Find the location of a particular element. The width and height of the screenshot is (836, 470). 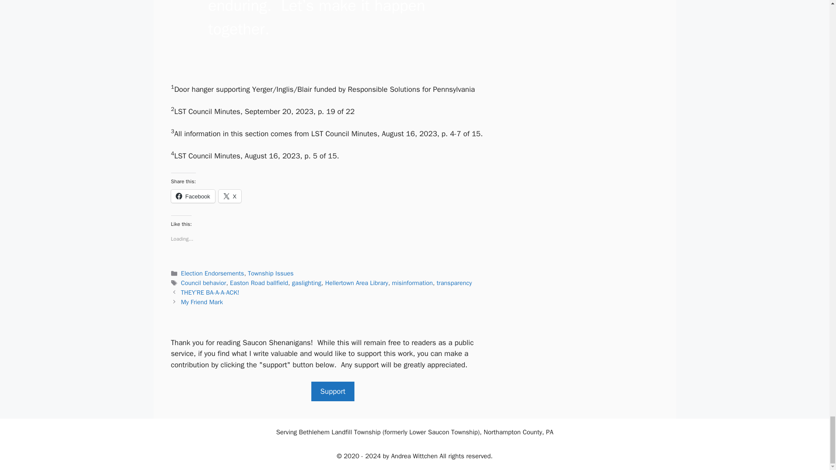

My Friend Mark is located at coordinates (202, 302).